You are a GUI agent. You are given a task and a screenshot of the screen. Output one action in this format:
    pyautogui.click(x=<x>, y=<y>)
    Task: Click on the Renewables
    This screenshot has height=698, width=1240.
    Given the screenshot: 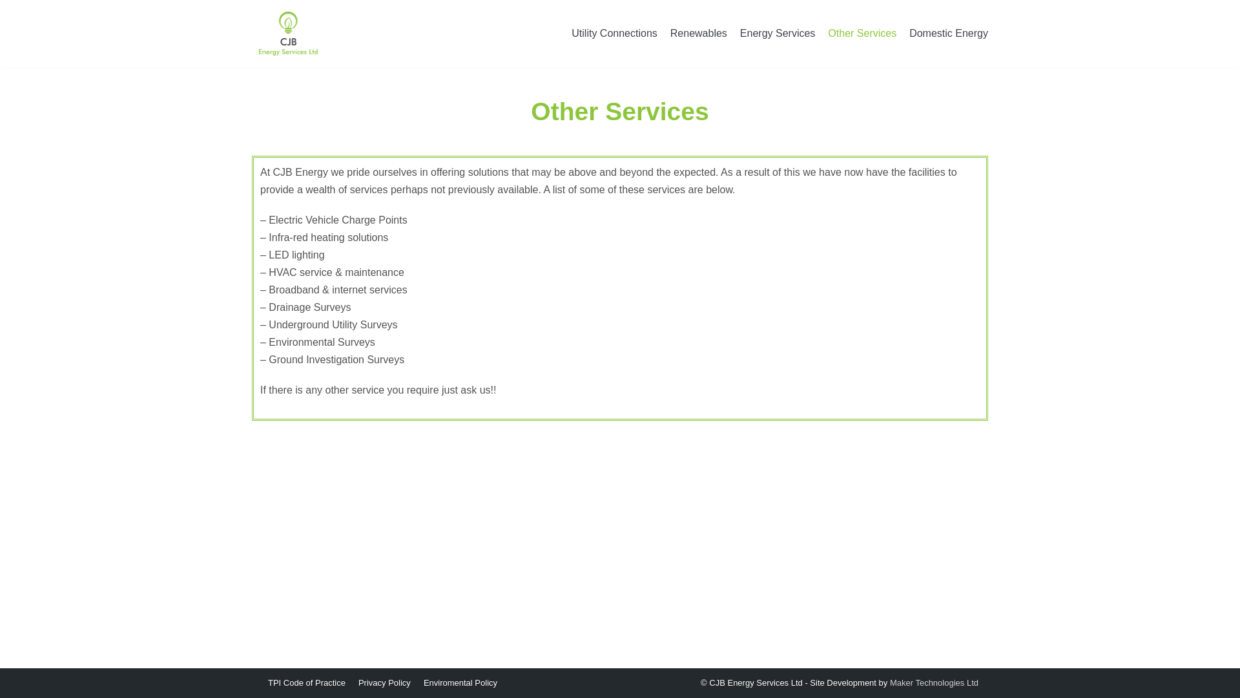 What is the action you would take?
    pyautogui.click(x=699, y=34)
    